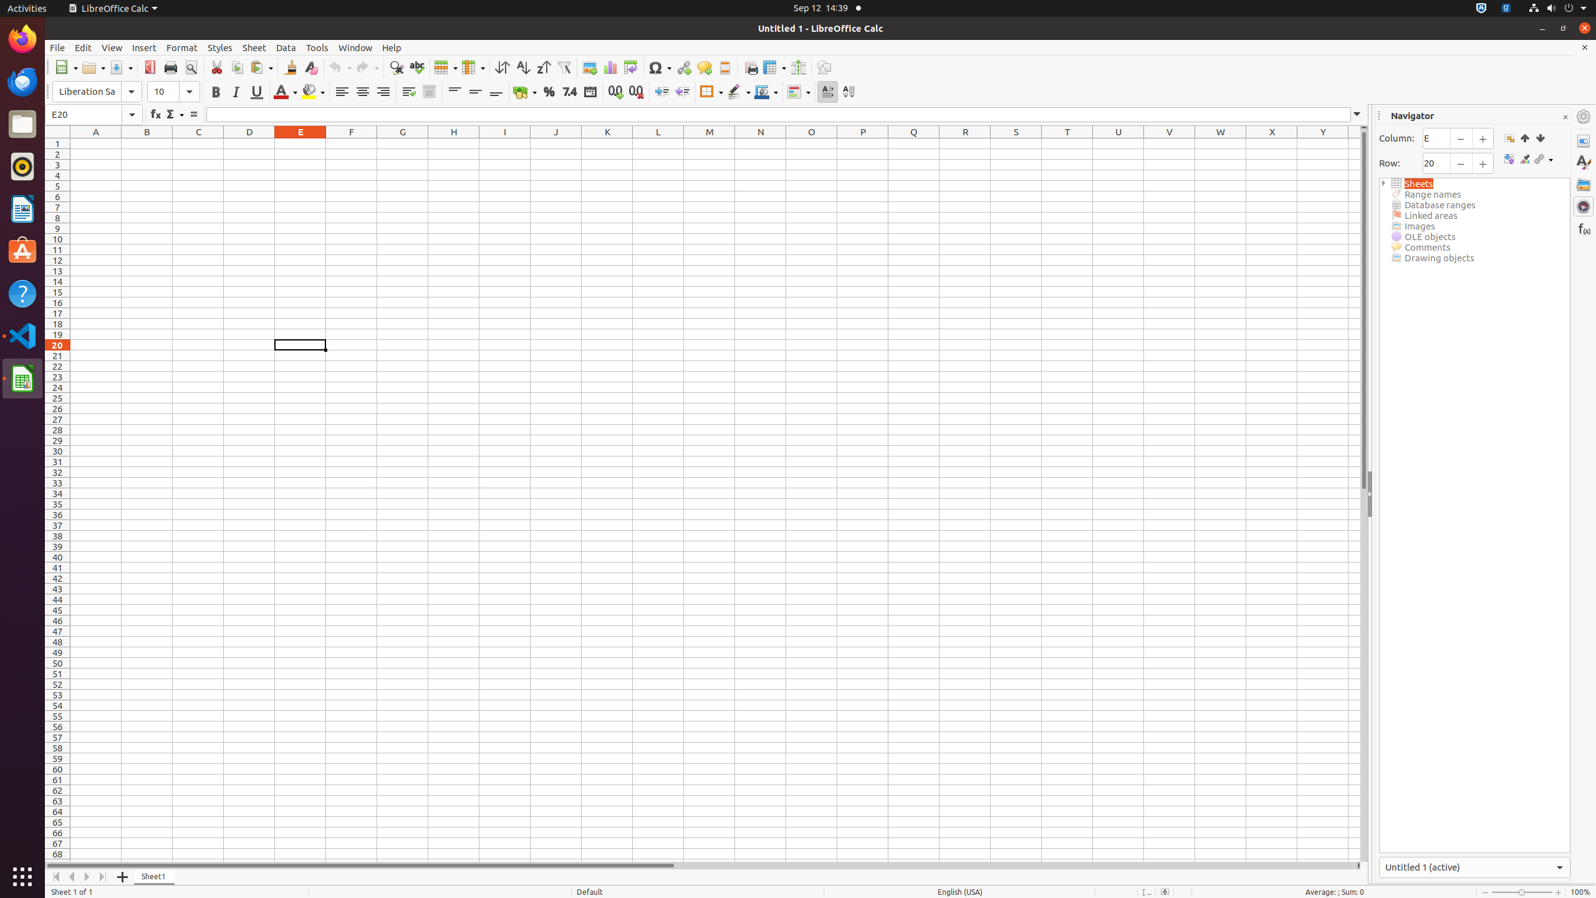 The image size is (1596, 898). I want to click on Underline, so click(257, 92).